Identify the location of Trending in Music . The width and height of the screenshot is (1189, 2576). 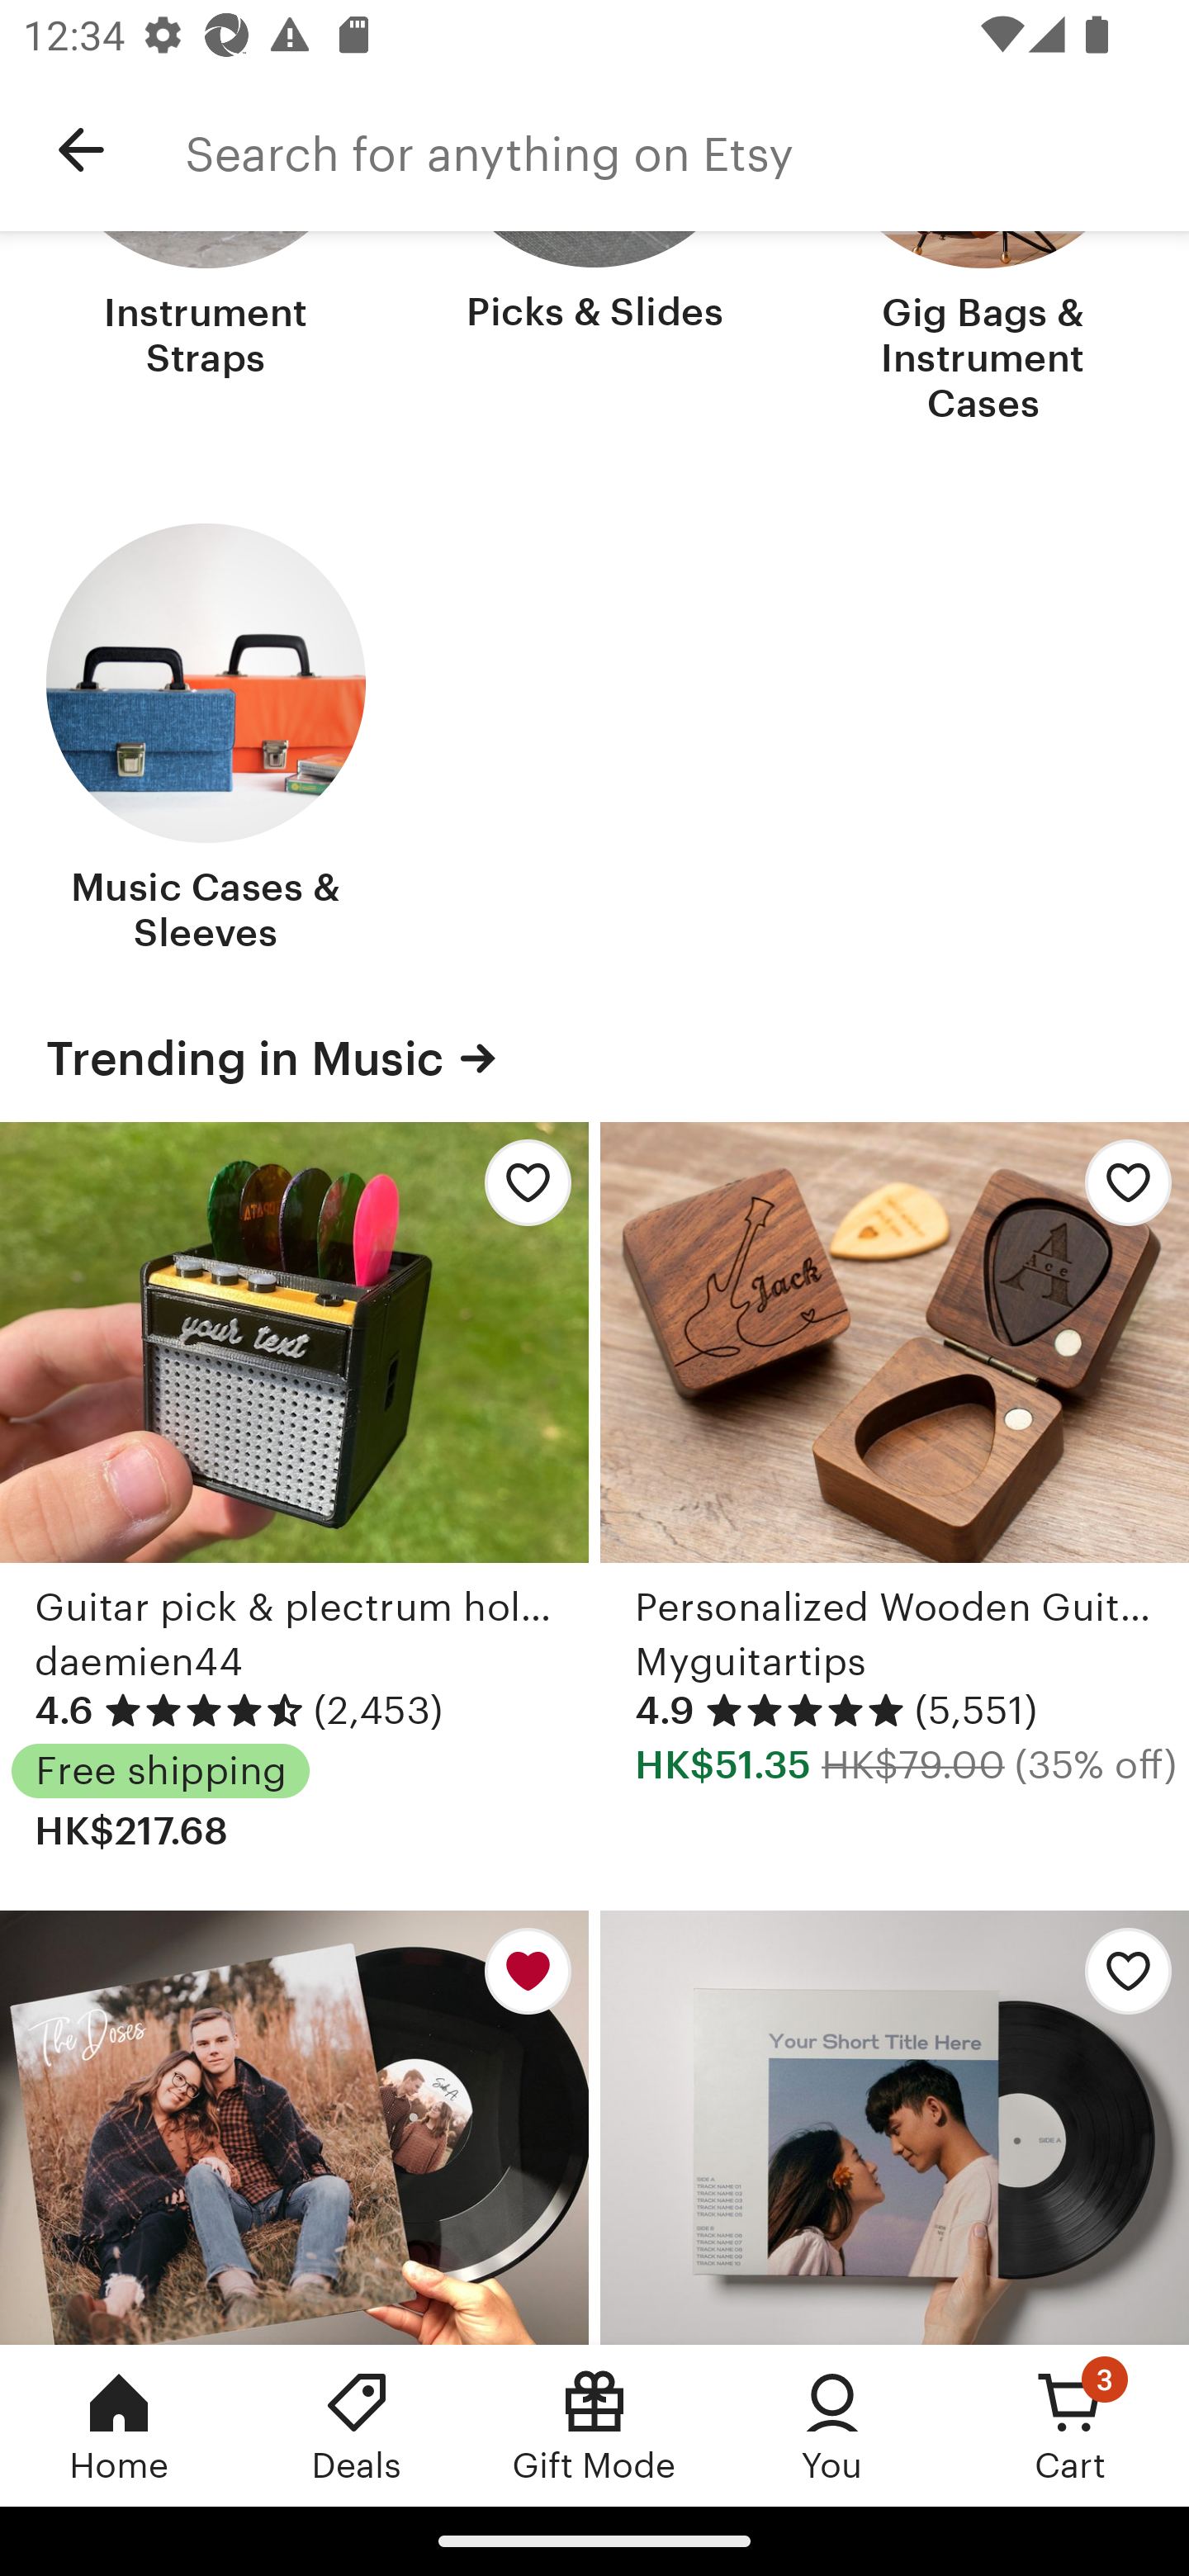
(594, 1058).